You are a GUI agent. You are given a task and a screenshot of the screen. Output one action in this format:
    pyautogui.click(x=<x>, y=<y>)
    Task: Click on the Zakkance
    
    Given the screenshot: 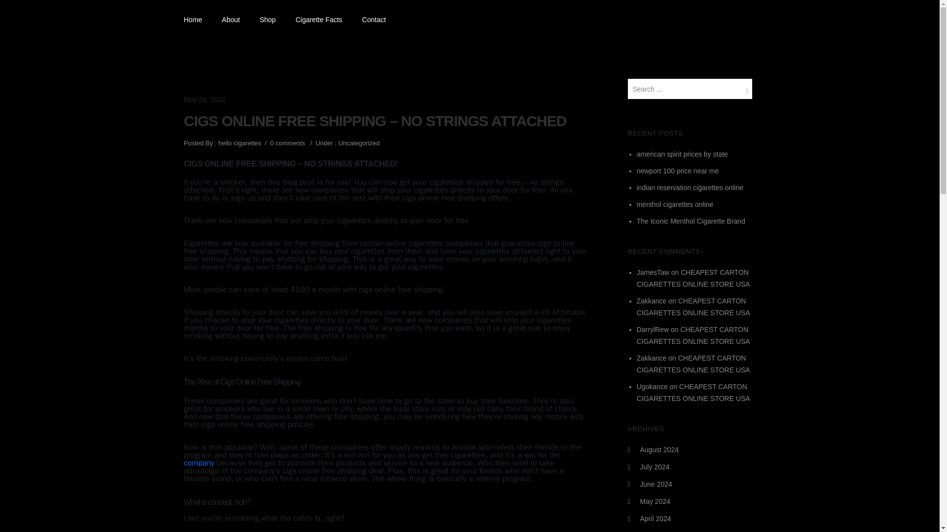 What is the action you would take?
    pyautogui.click(x=651, y=358)
    